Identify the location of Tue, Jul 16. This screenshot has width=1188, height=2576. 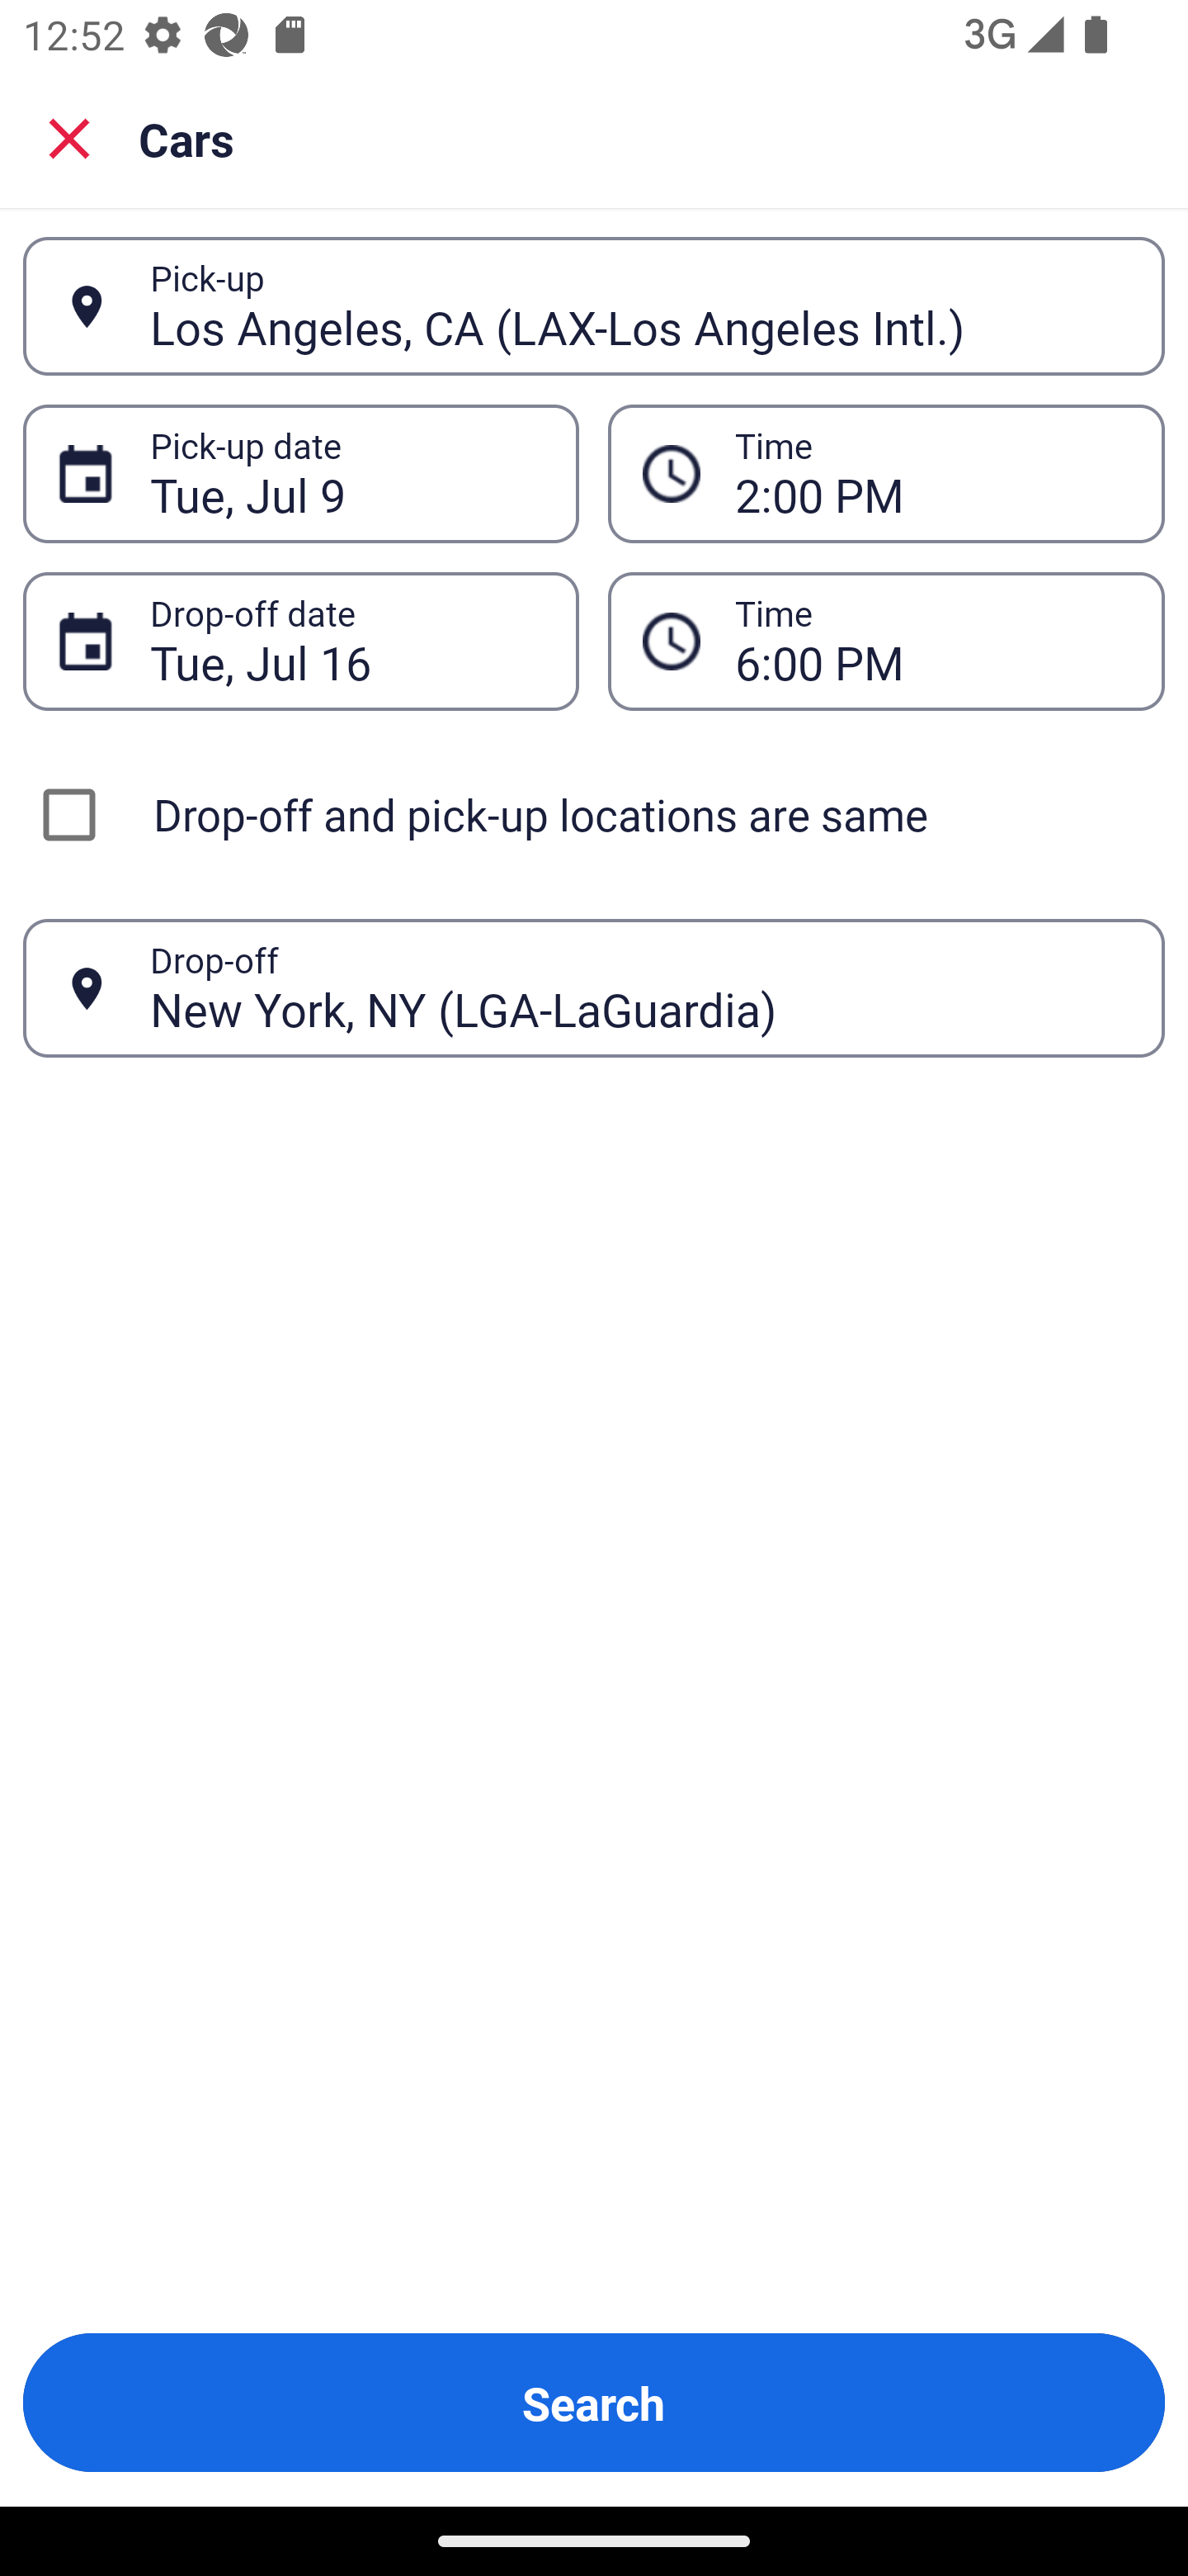
(346, 641).